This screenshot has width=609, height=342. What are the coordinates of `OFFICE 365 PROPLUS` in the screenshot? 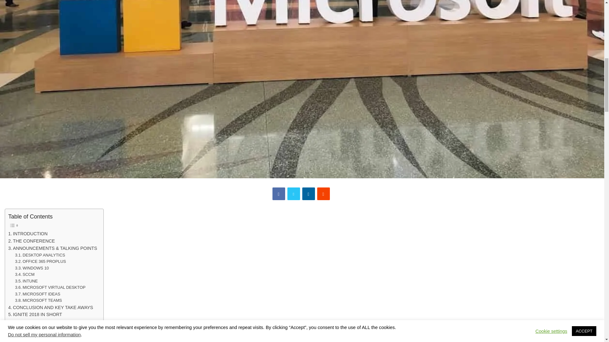 It's located at (40, 262).